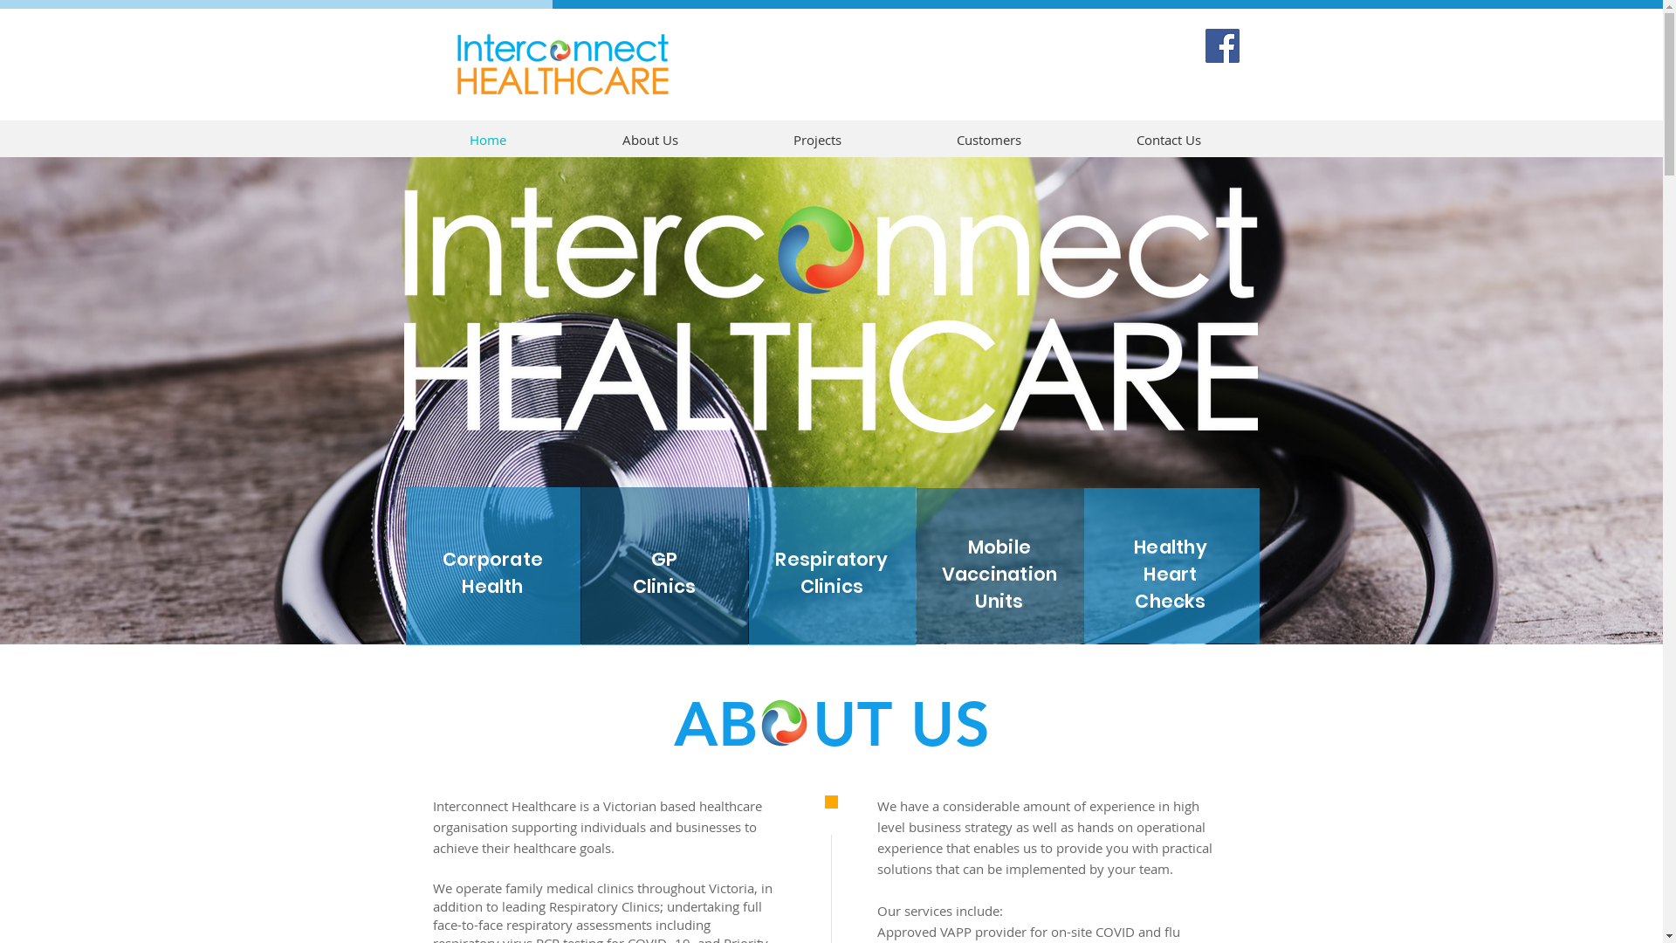 The image size is (1676, 943). What do you see at coordinates (830, 320) in the screenshot?
I see `Healthcare solutions Melbourne Australia` at bounding box center [830, 320].